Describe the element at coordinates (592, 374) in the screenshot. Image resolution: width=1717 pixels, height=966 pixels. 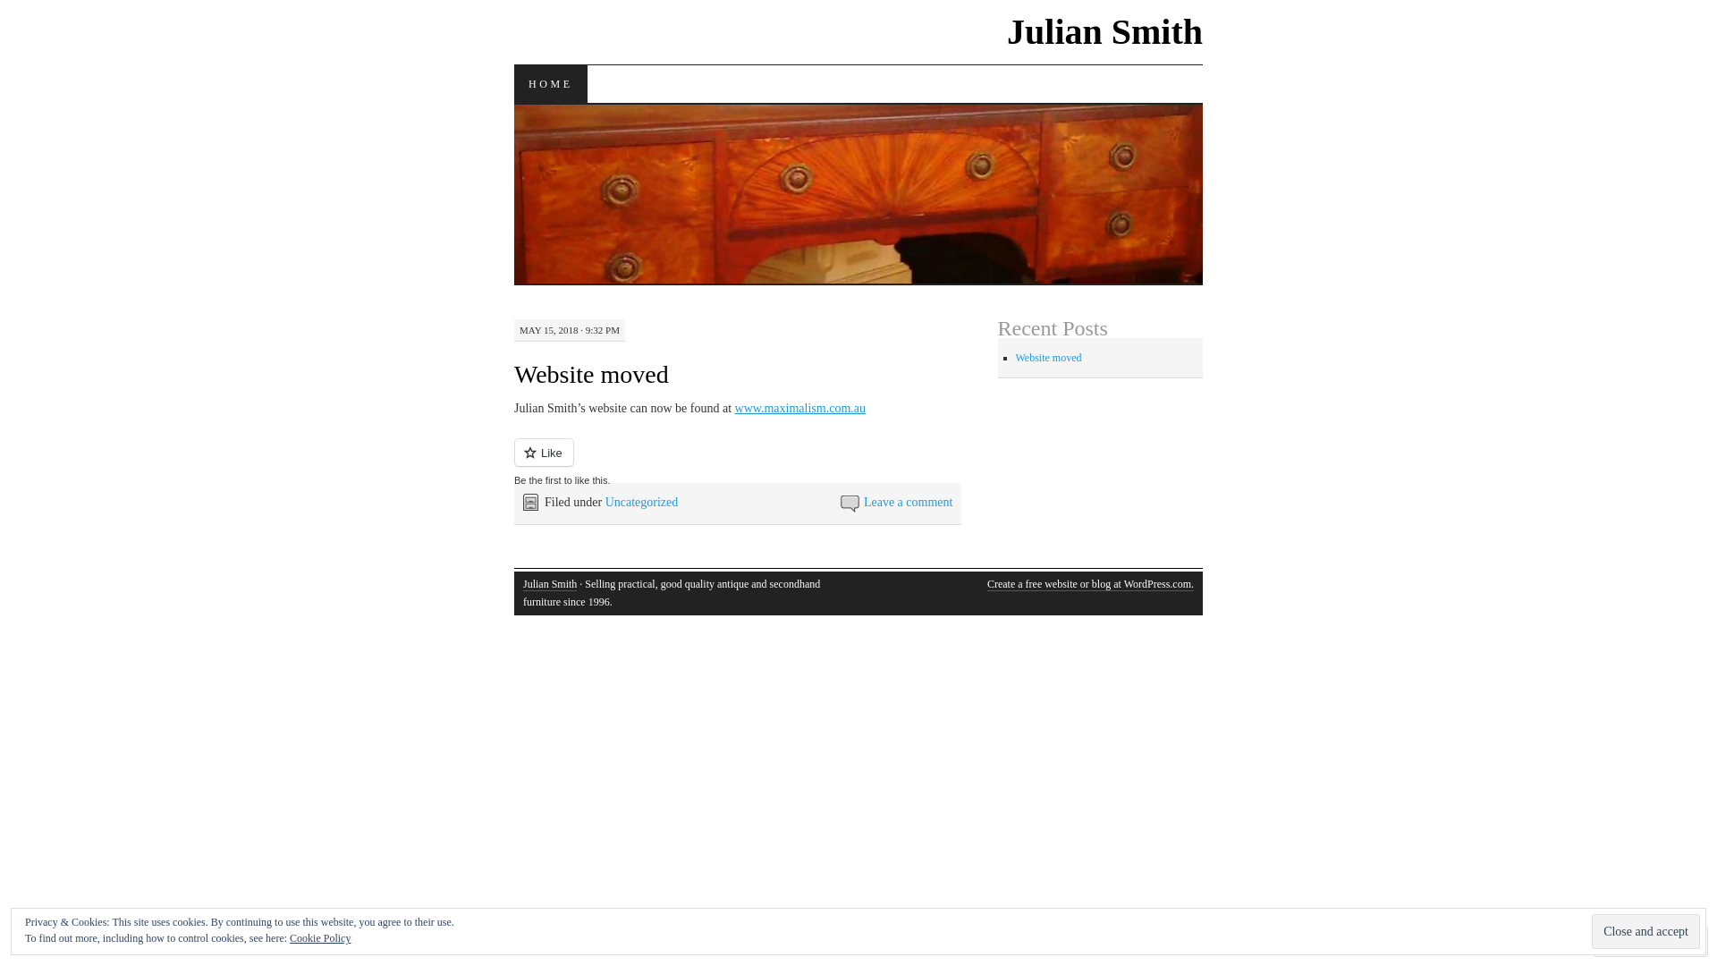
I see `Website moved` at that location.